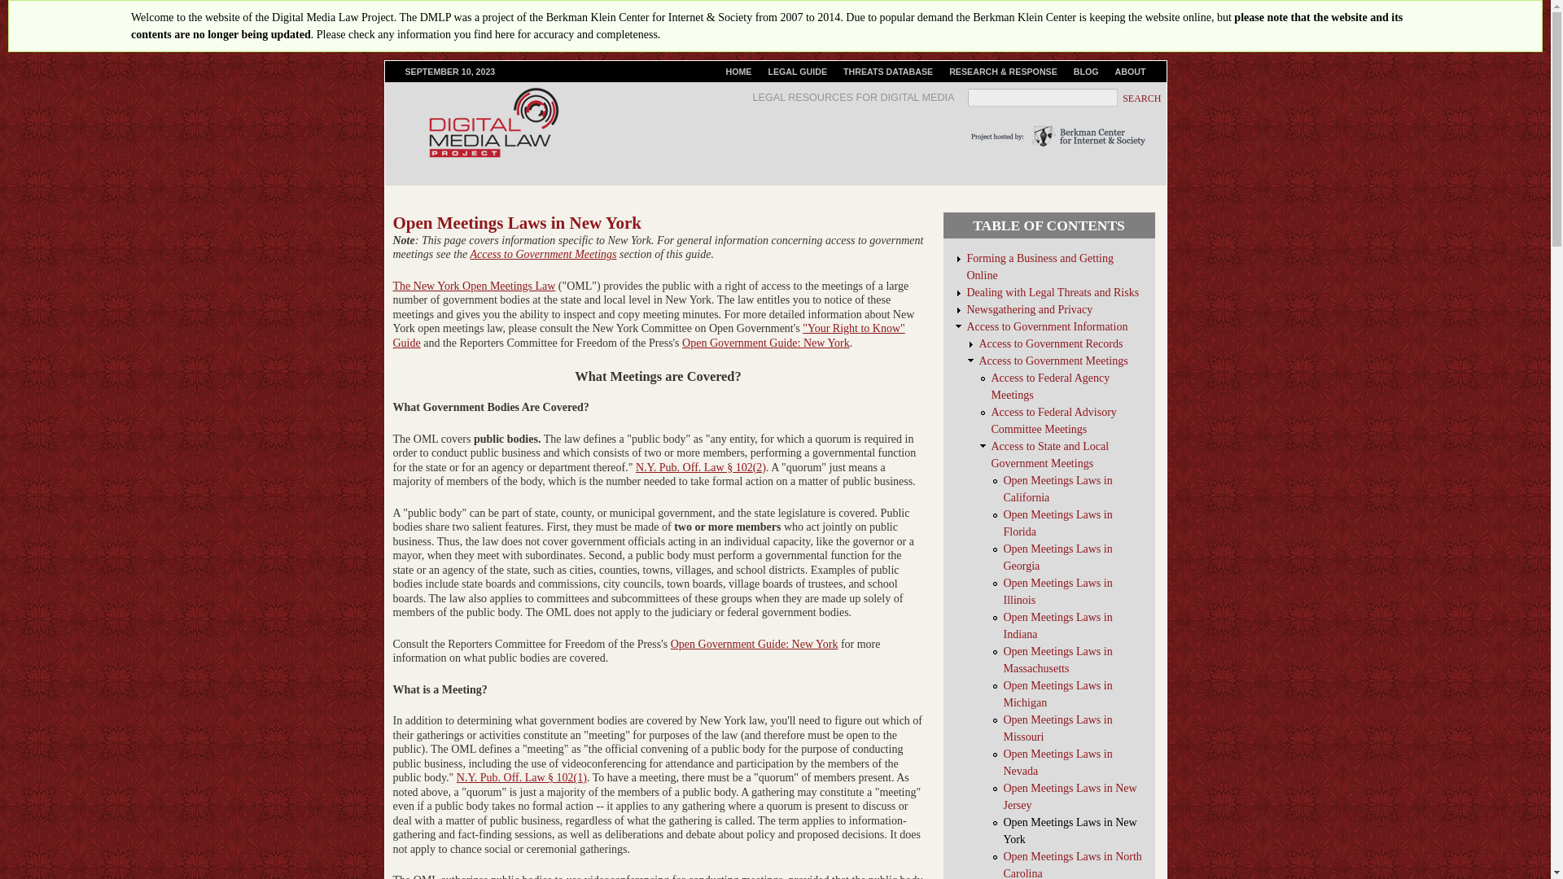 Image resolution: width=1563 pixels, height=879 pixels. I want to click on Access to Government Information, so click(1048, 327).